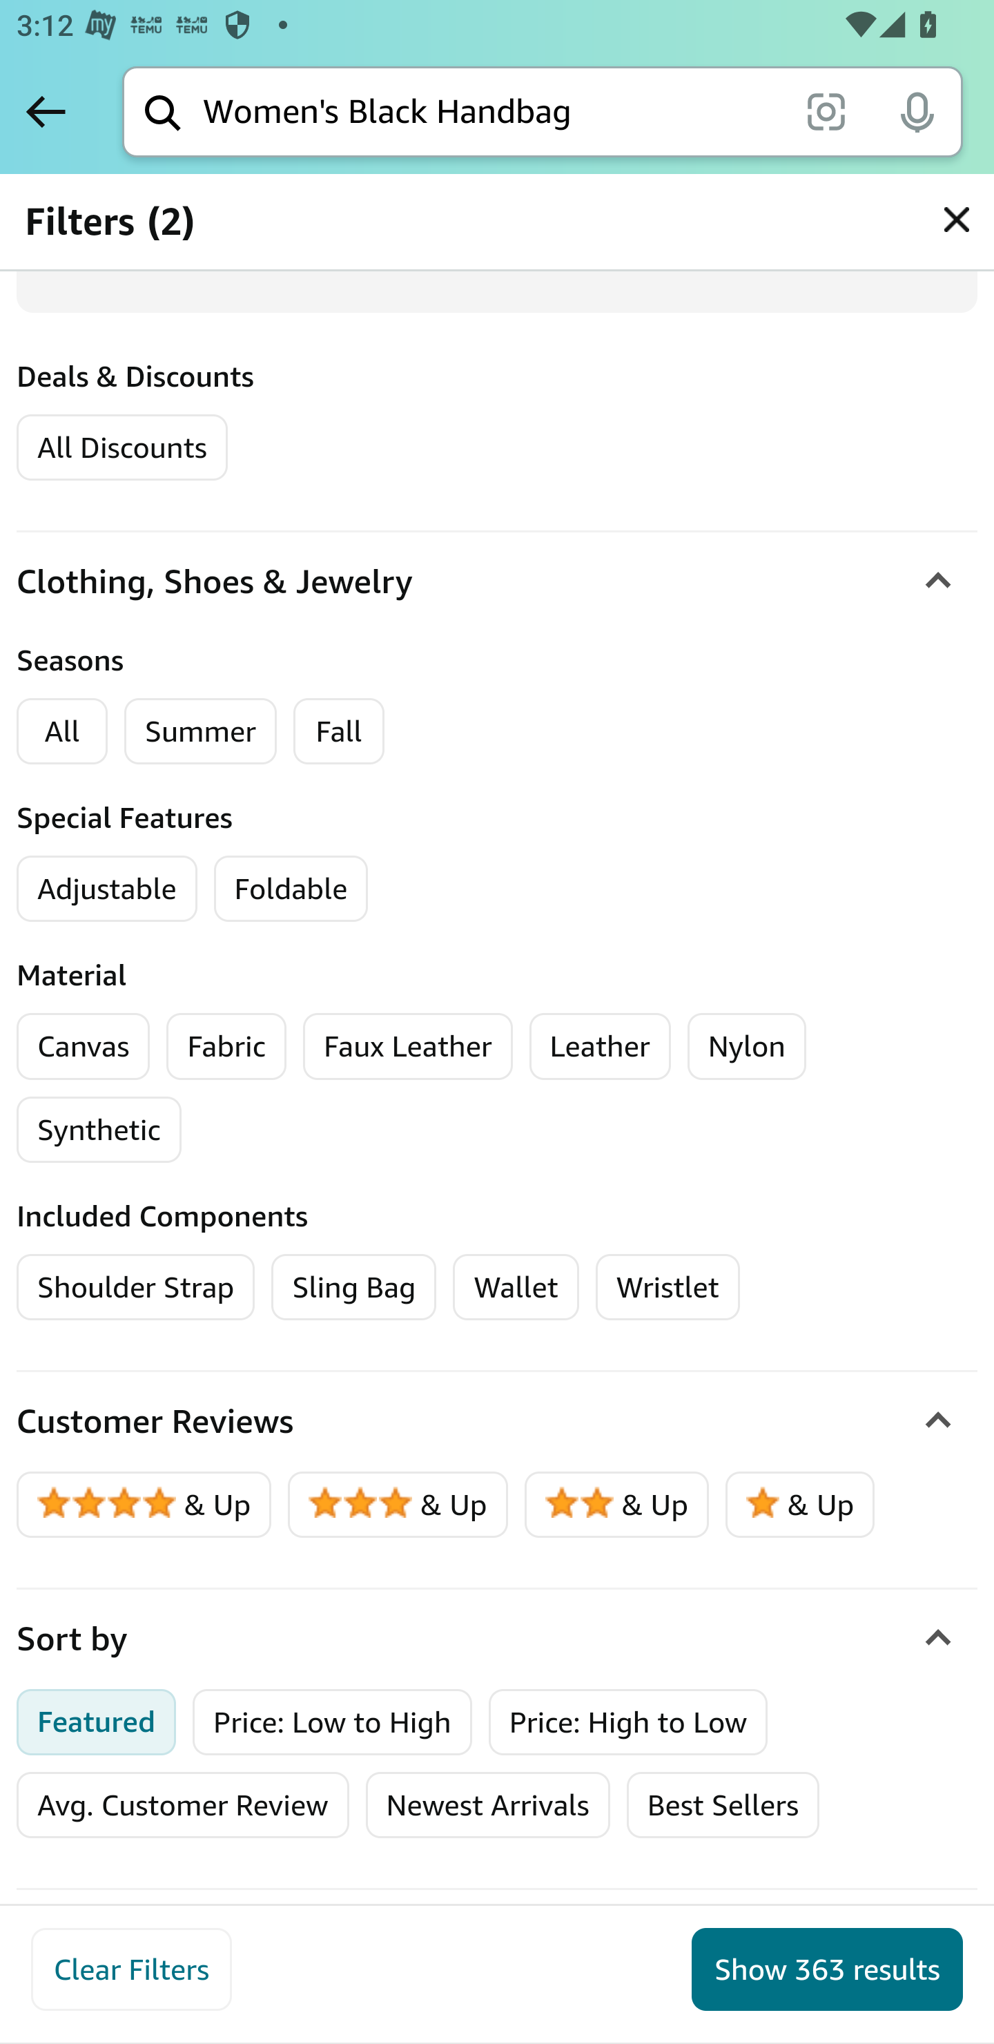  I want to click on Customer Reviews, so click(497, 1423).